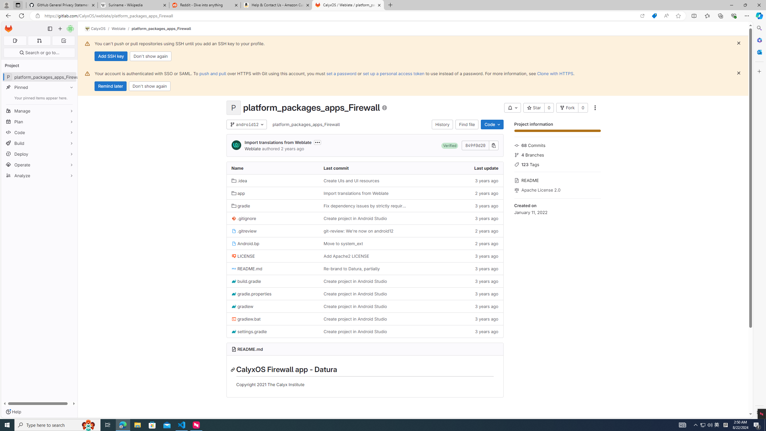 This screenshot has width=766, height=431. Describe the element at coordinates (39, 122) in the screenshot. I see `Plan` at that location.